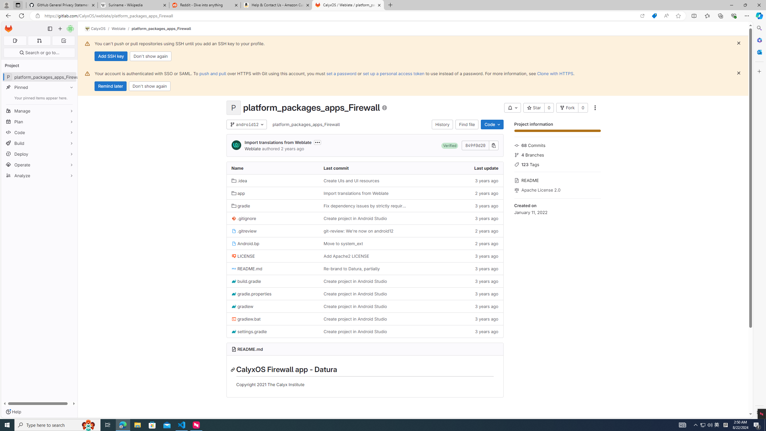 This screenshot has width=766, height=431. Describe the element at coordinates (39, 122) in the screenshot. I see `Plan` at that location.